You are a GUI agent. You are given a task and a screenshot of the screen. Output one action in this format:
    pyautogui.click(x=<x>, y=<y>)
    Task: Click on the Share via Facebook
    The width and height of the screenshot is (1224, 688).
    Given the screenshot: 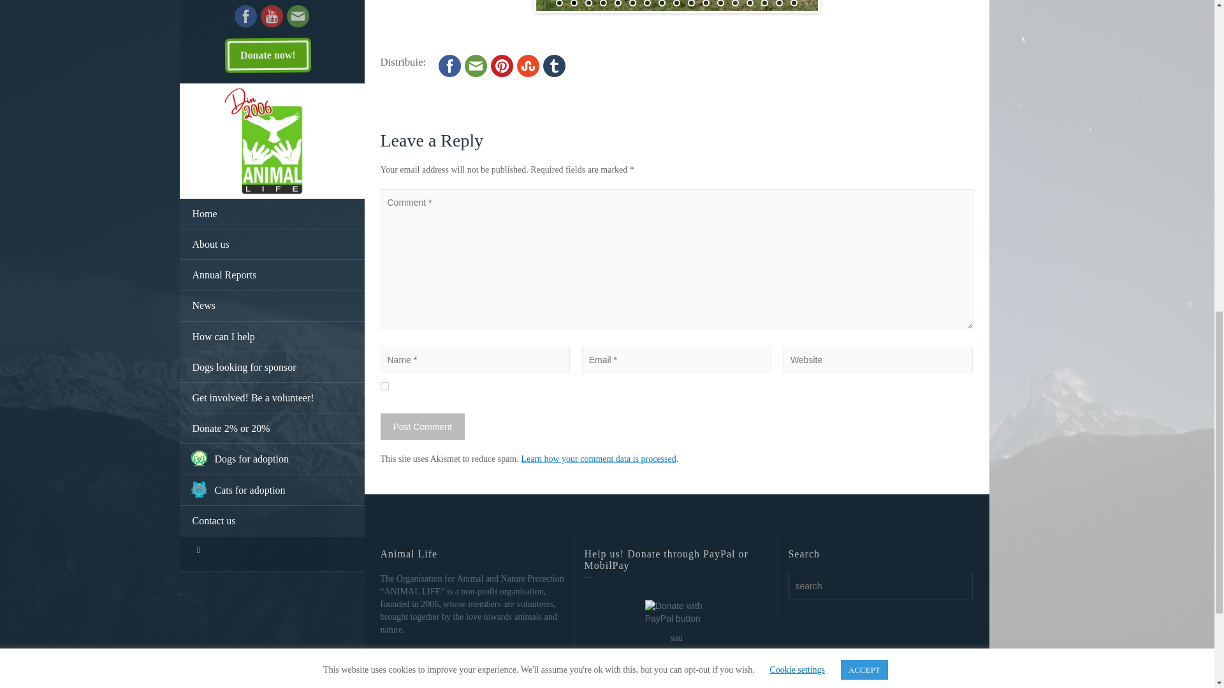 What is the action you would take?
    pyautogui.click(x=449, y=65)
    